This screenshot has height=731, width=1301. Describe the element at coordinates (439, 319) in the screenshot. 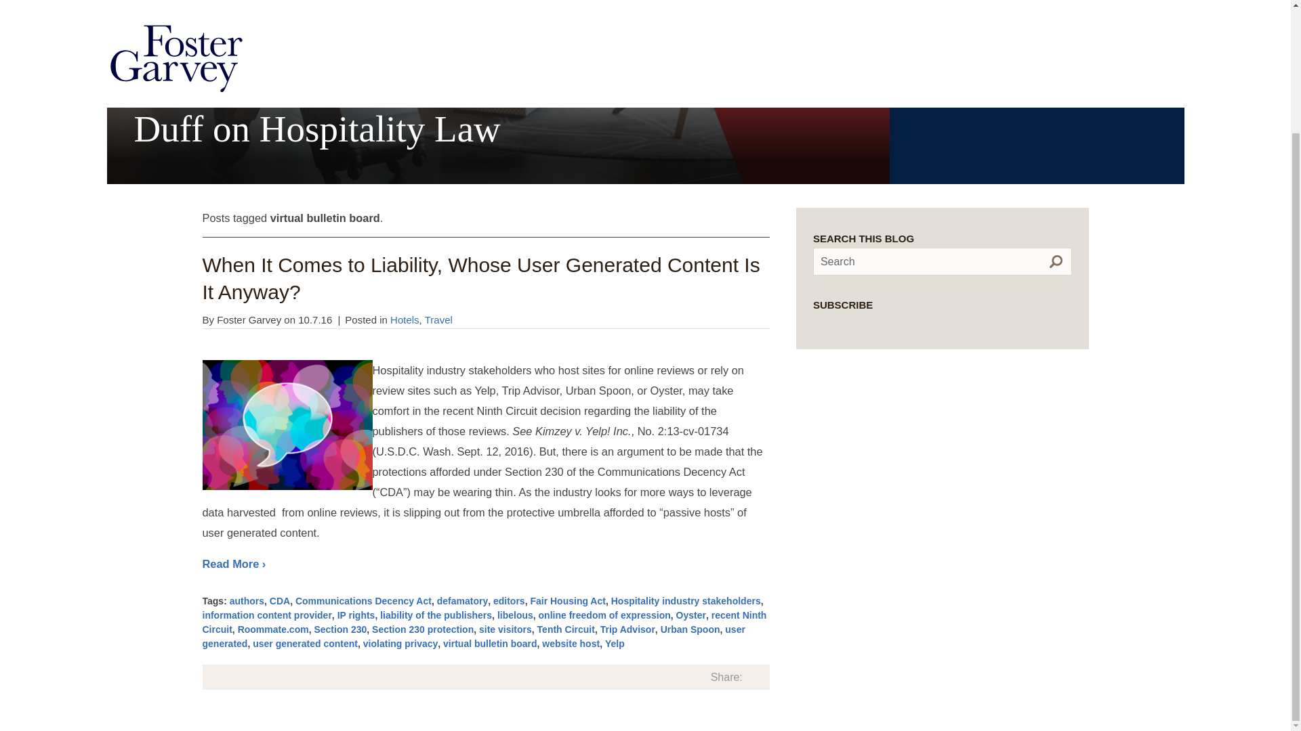

I see `Travel` at that location.